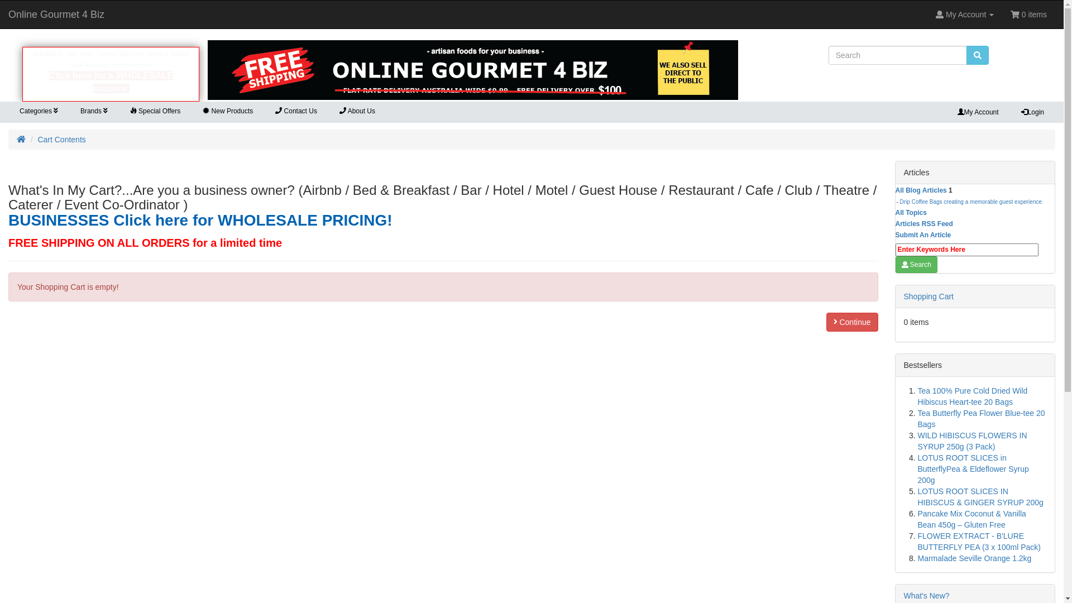  What do you see at coordinates (979, 542) in the screenshot?
I see `FLOWER EXTRACT - B'LURE BUTTERFLY PEA (3 x 100ml Pack)` at bounding box center [979, 542].